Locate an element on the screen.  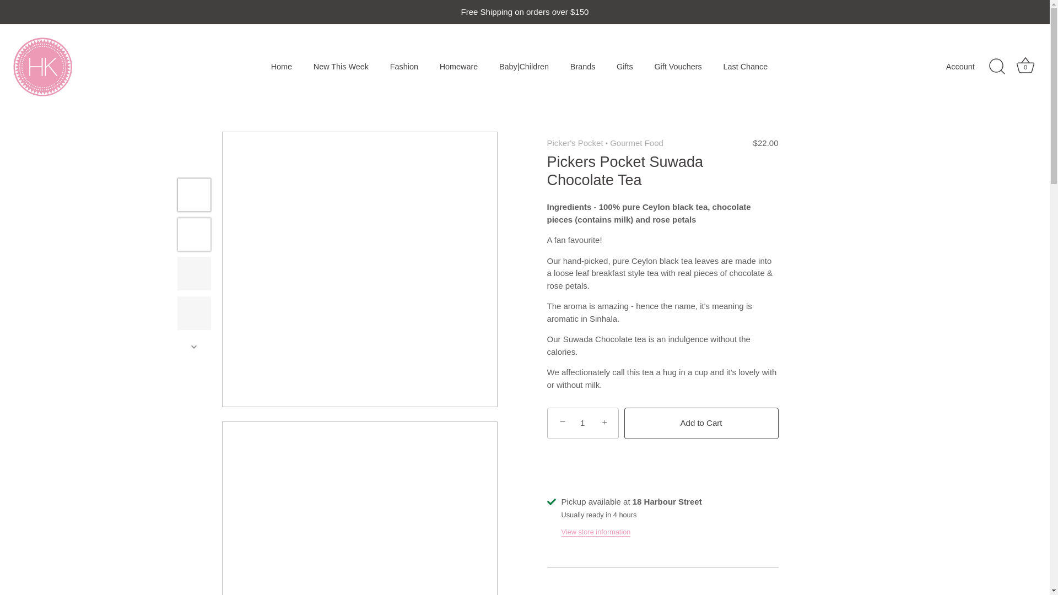
Homeware is located at coordinates (458, 67).